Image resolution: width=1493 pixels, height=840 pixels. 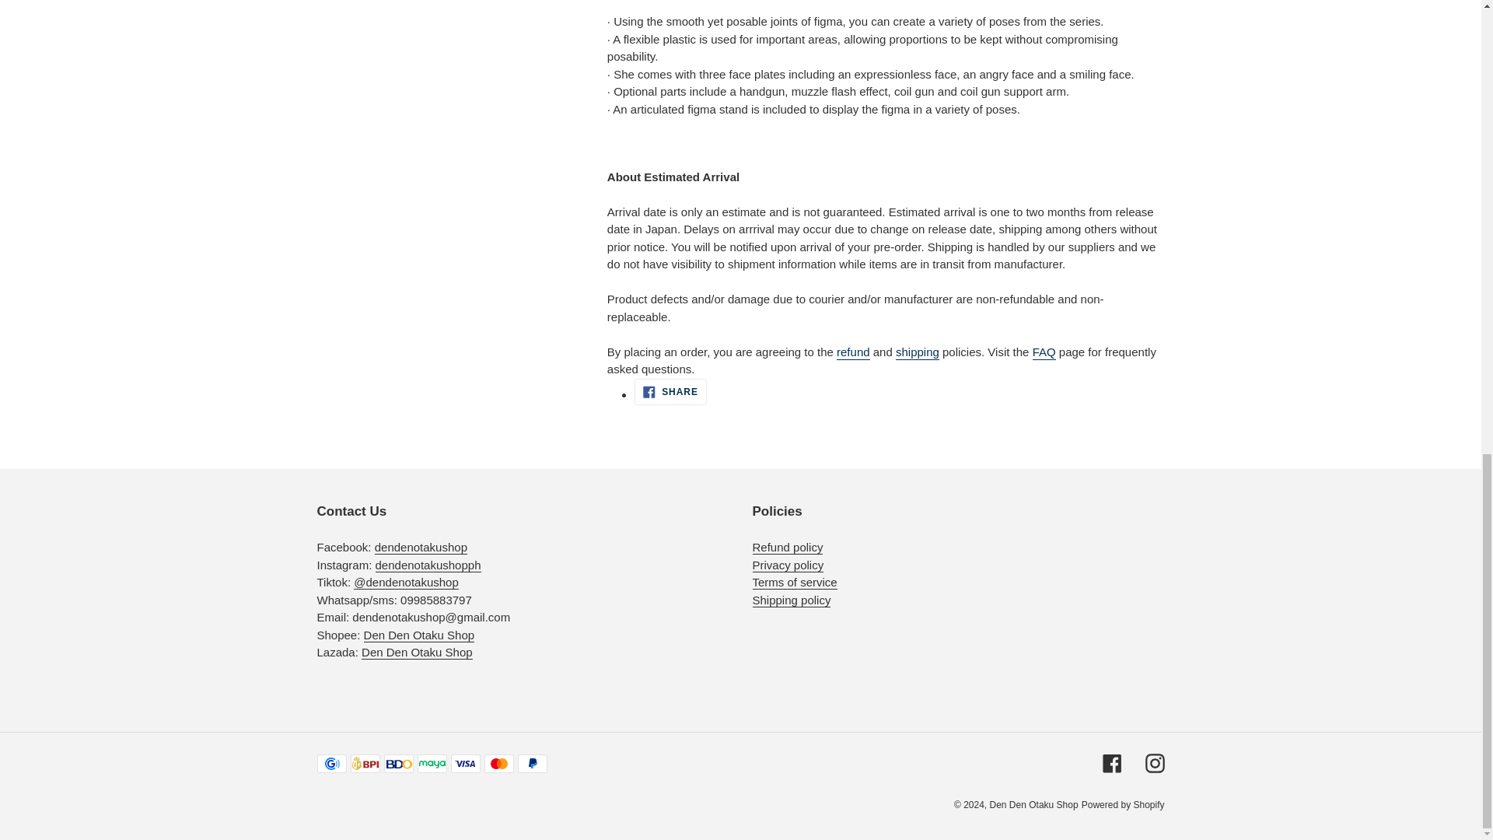 What do you see at coordinates (795, 582) in the screenshot?
I see `Terms of Service` at bounding box center [795, 582].